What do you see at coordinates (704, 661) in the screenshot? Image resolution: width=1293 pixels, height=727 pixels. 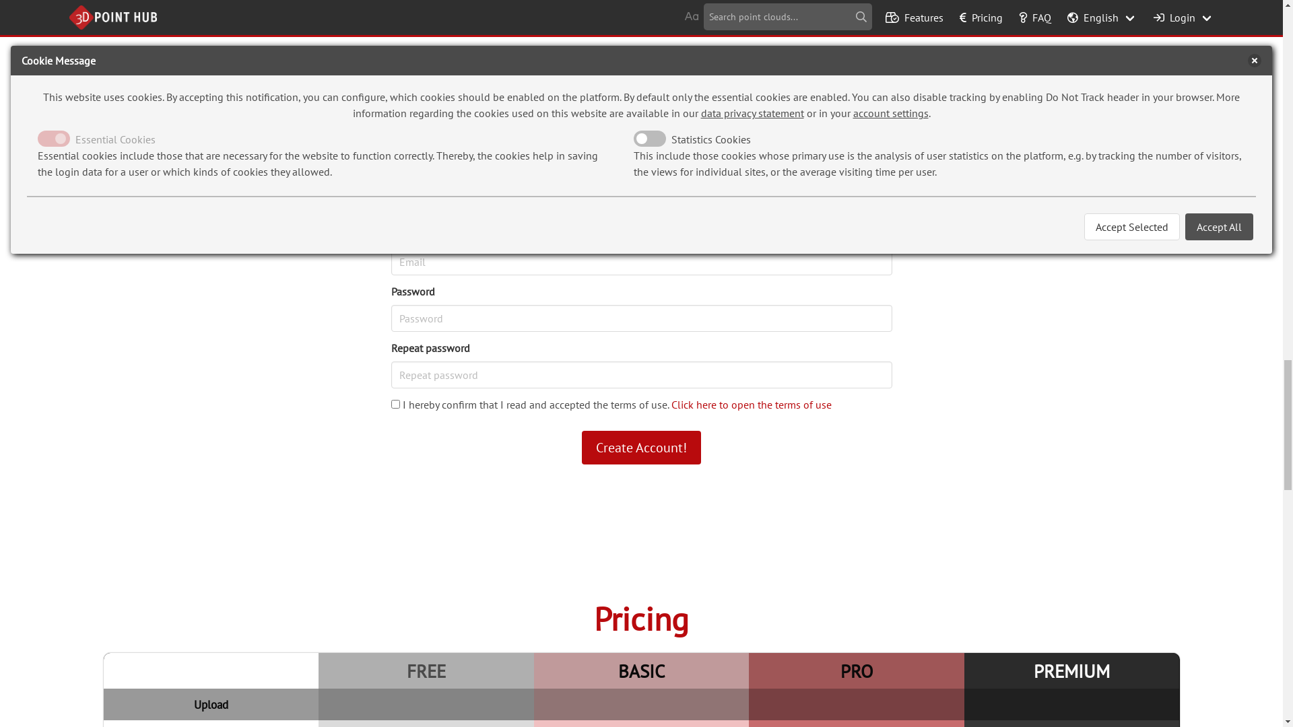 I see `public point clouds` at bounding box center [704, 661].